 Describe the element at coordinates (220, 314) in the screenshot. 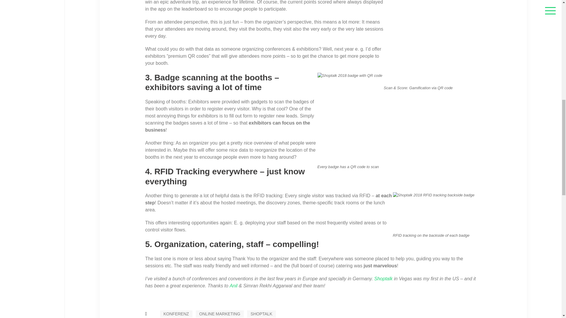

I see `ONLINE MARKETING` at that location.